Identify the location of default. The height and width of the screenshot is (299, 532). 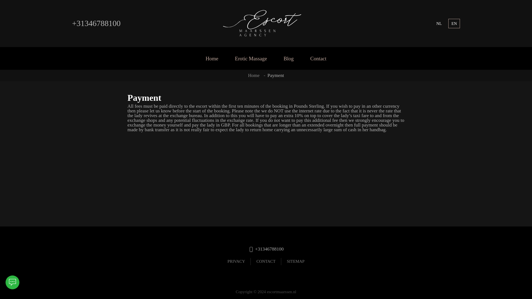
(439, 23).